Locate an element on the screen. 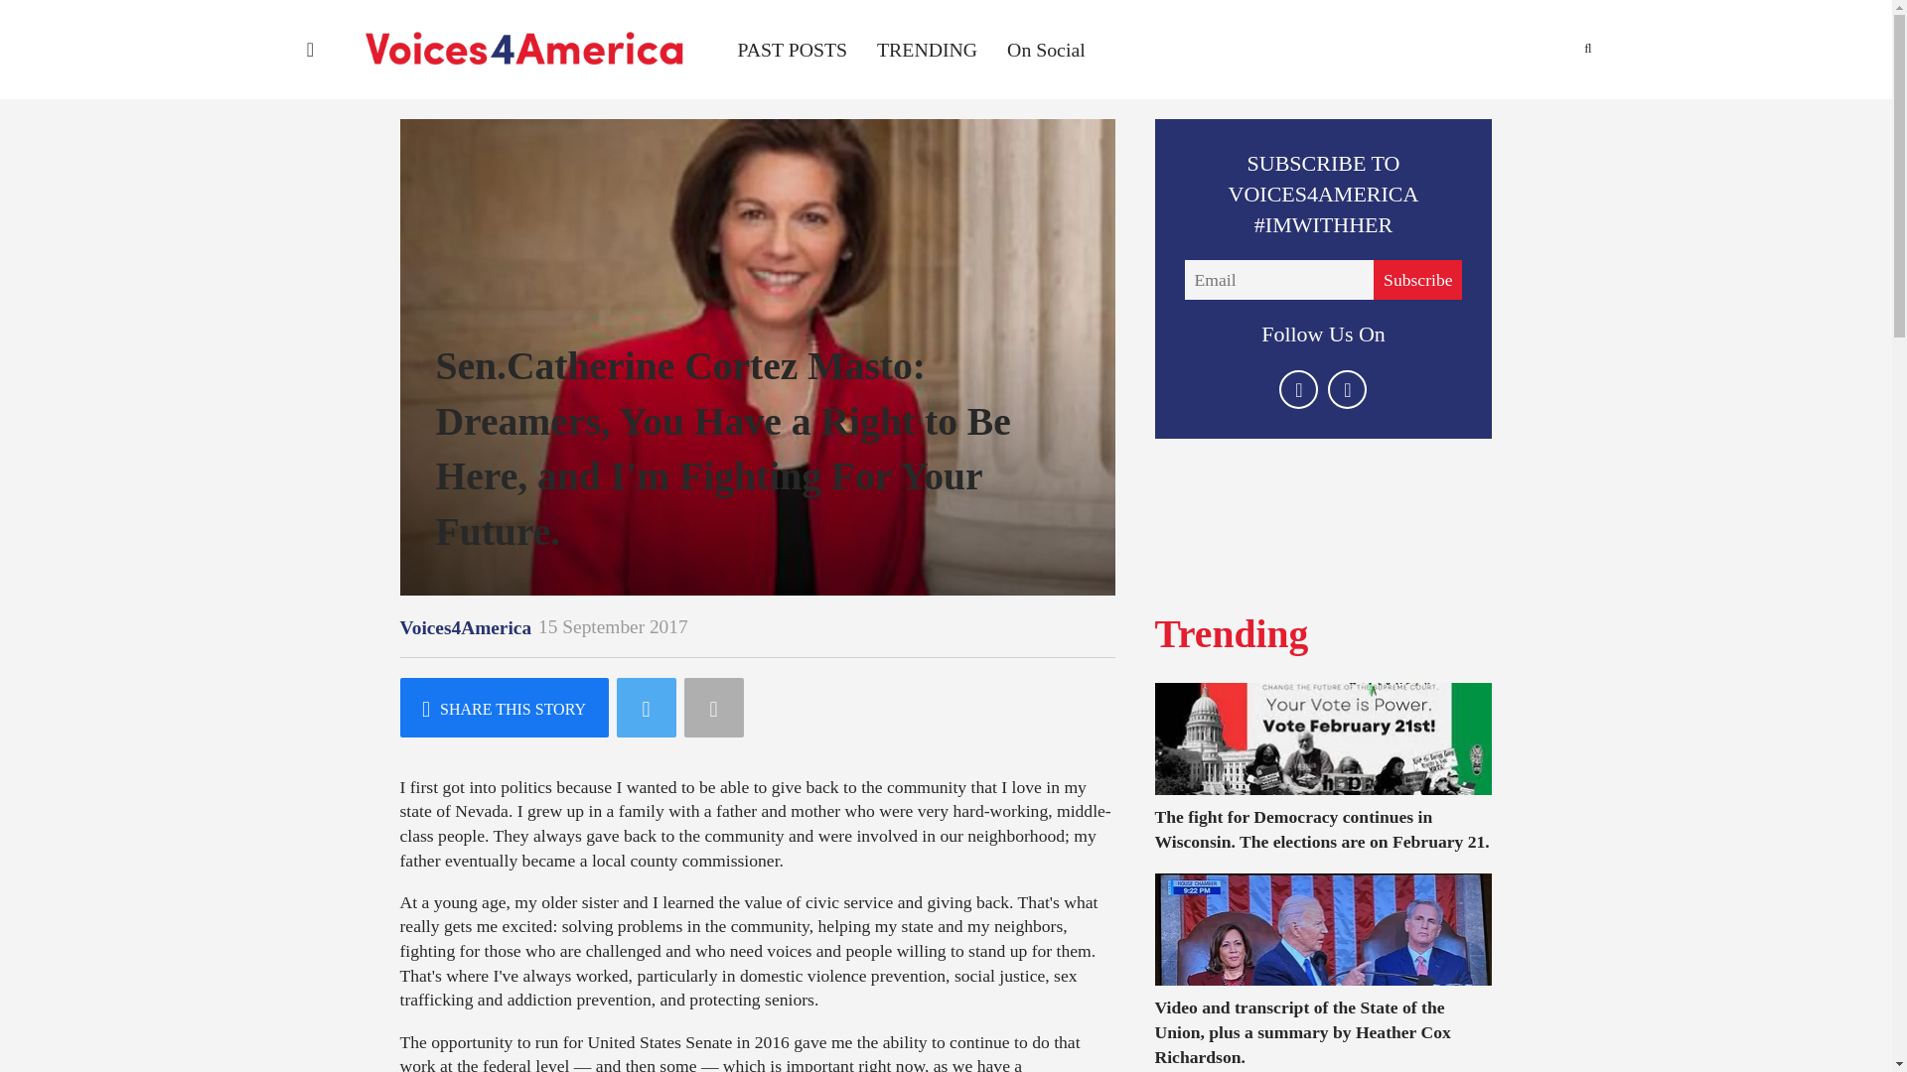 The width and height of the screenshot is (1907, 1072). Voices4America is located at coordinates (465, 627).